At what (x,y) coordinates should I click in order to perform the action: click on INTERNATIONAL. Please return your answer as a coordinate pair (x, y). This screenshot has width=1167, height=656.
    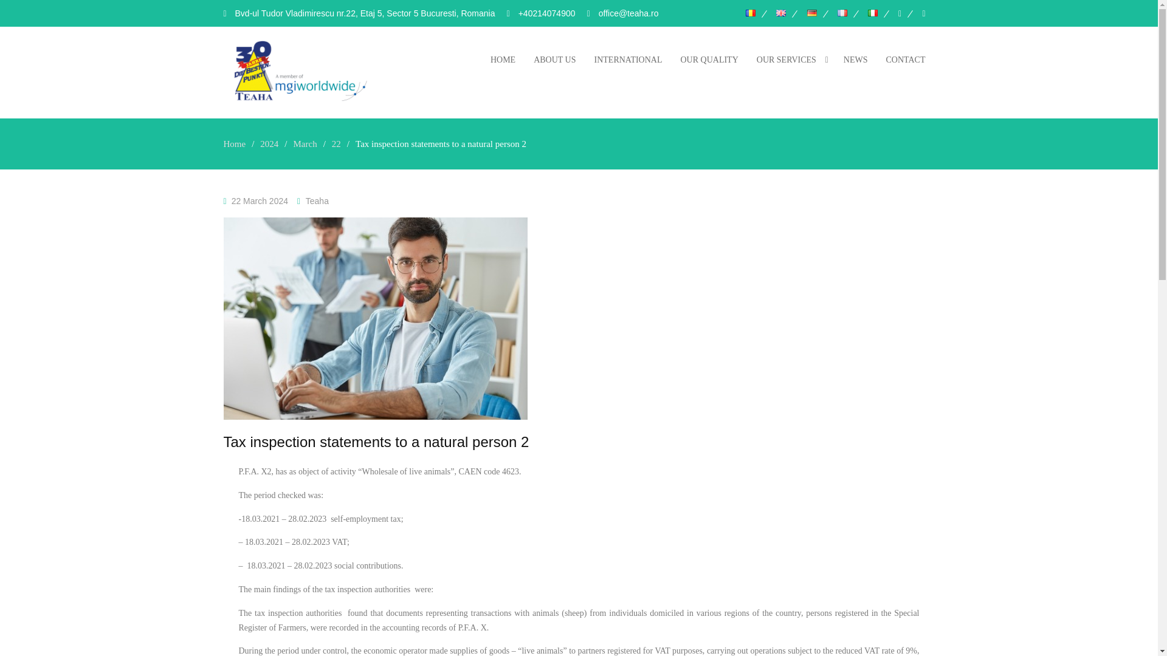
    Looking at the image, I should click on (628, 60).